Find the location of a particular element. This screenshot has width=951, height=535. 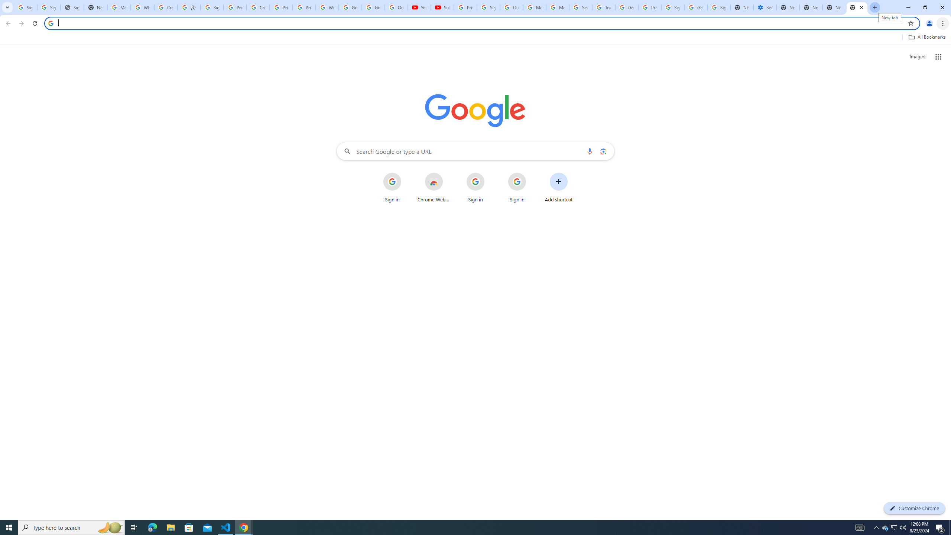

Search for Images  is located at coordinates (917, 57).